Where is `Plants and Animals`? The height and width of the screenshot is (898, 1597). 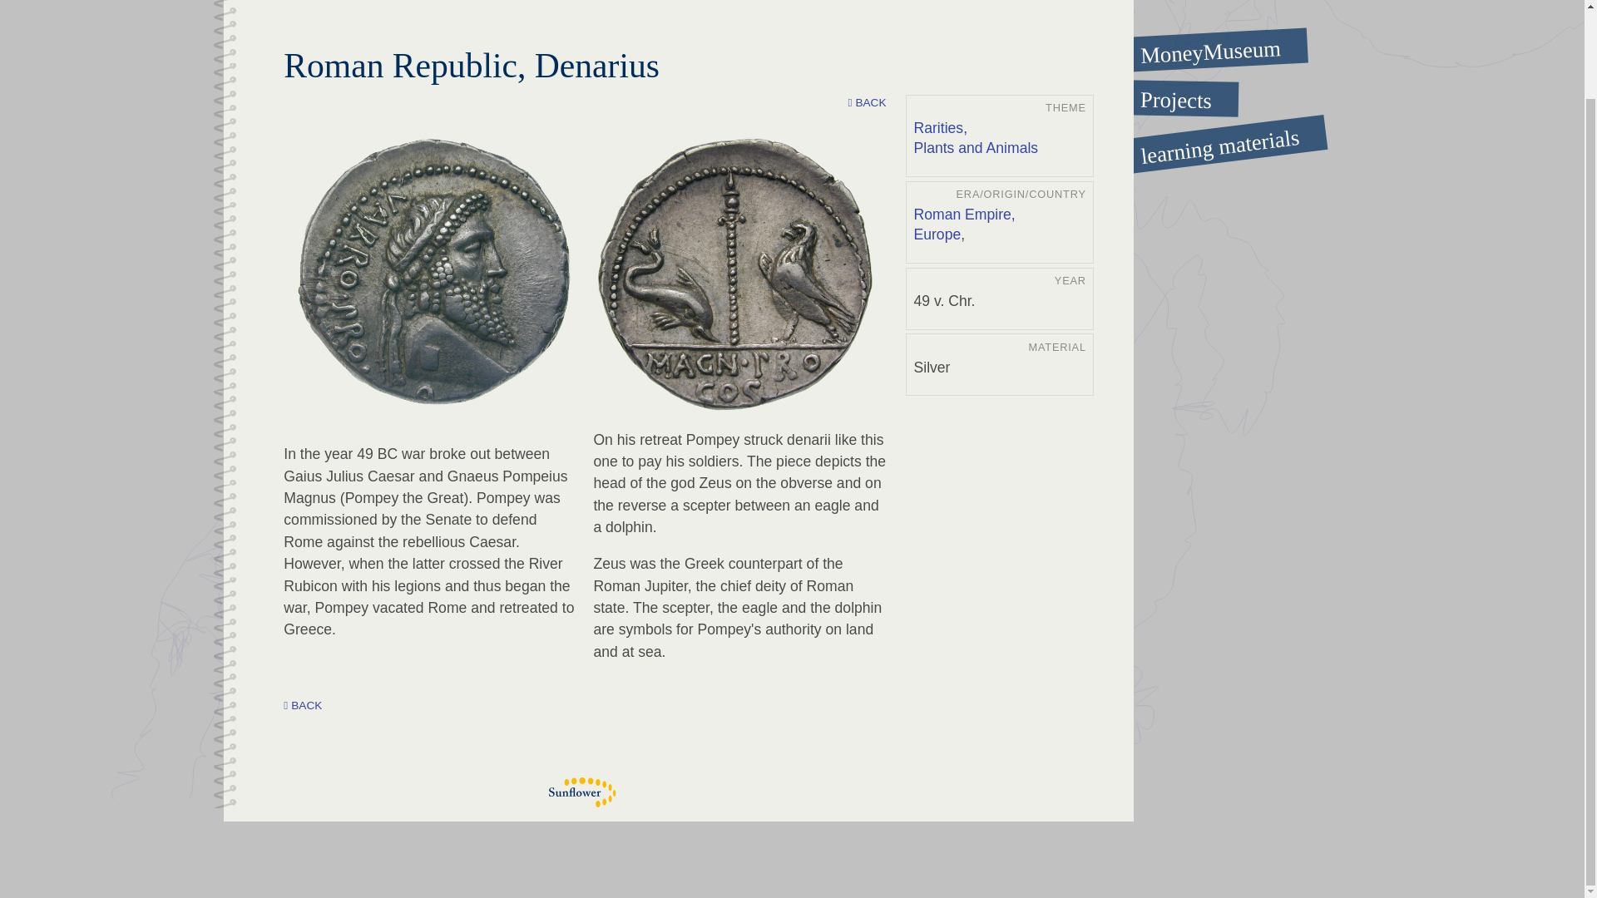
Plants and Animals is located at coordinates (976, 149).